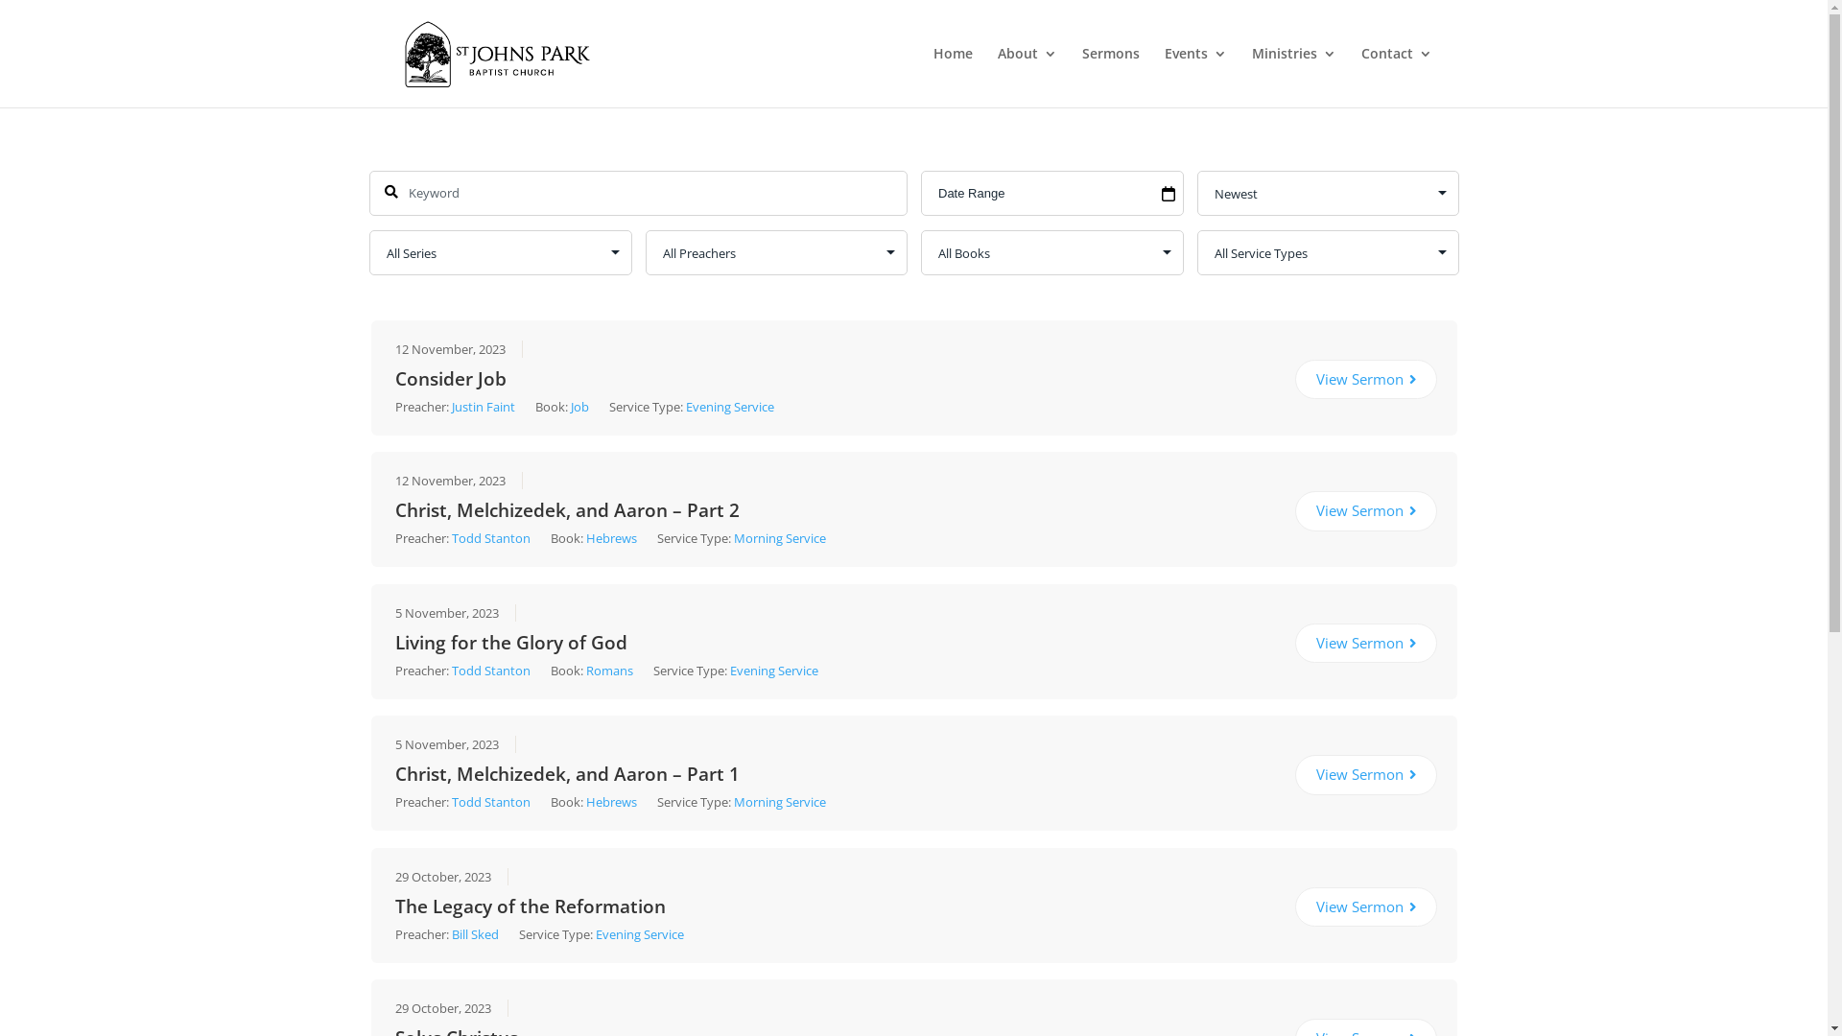  What do you see at coordinates (952, 77) in the screenshot?
I see `Home` at bounding box center [952, 77].